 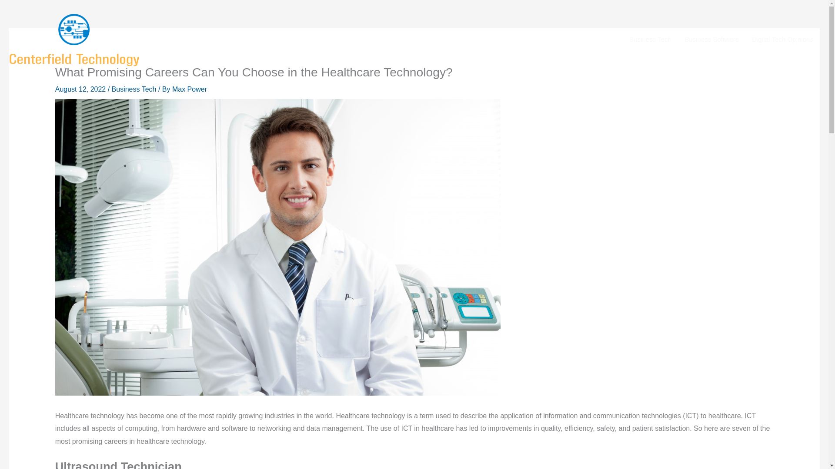 I want to click on Digital Tech Opinions, so click(x=783, y=39).